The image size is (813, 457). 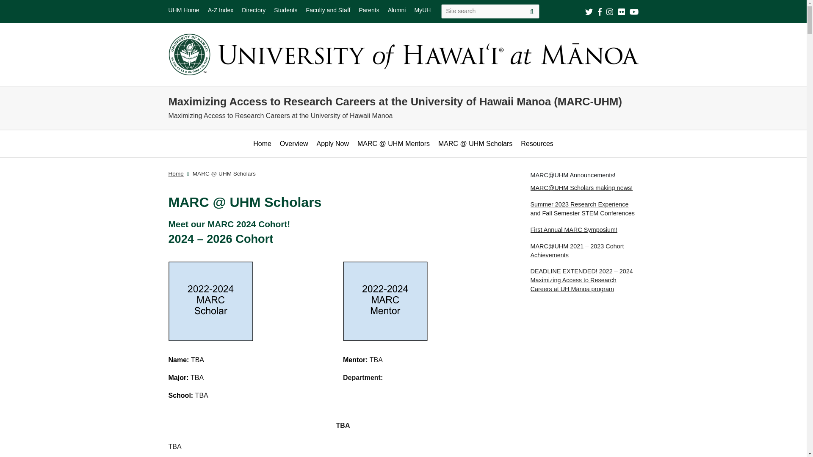 What do you see at coordinates (531, 11) in the screenshot?
I see `Site search` at bounding box center [531, 11].